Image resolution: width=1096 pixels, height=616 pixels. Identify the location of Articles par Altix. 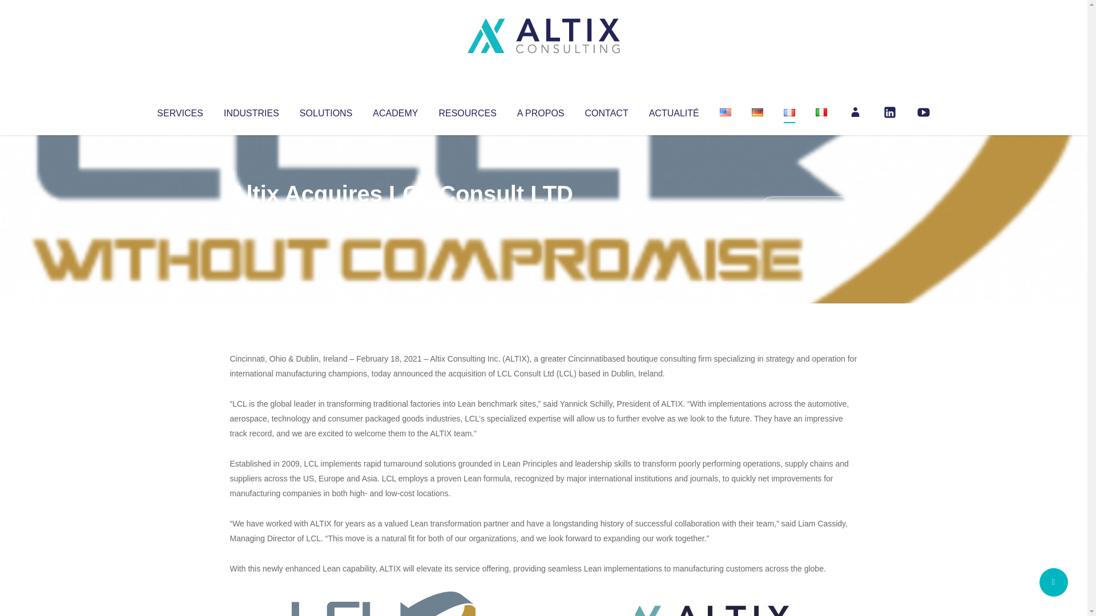
(251, 217).